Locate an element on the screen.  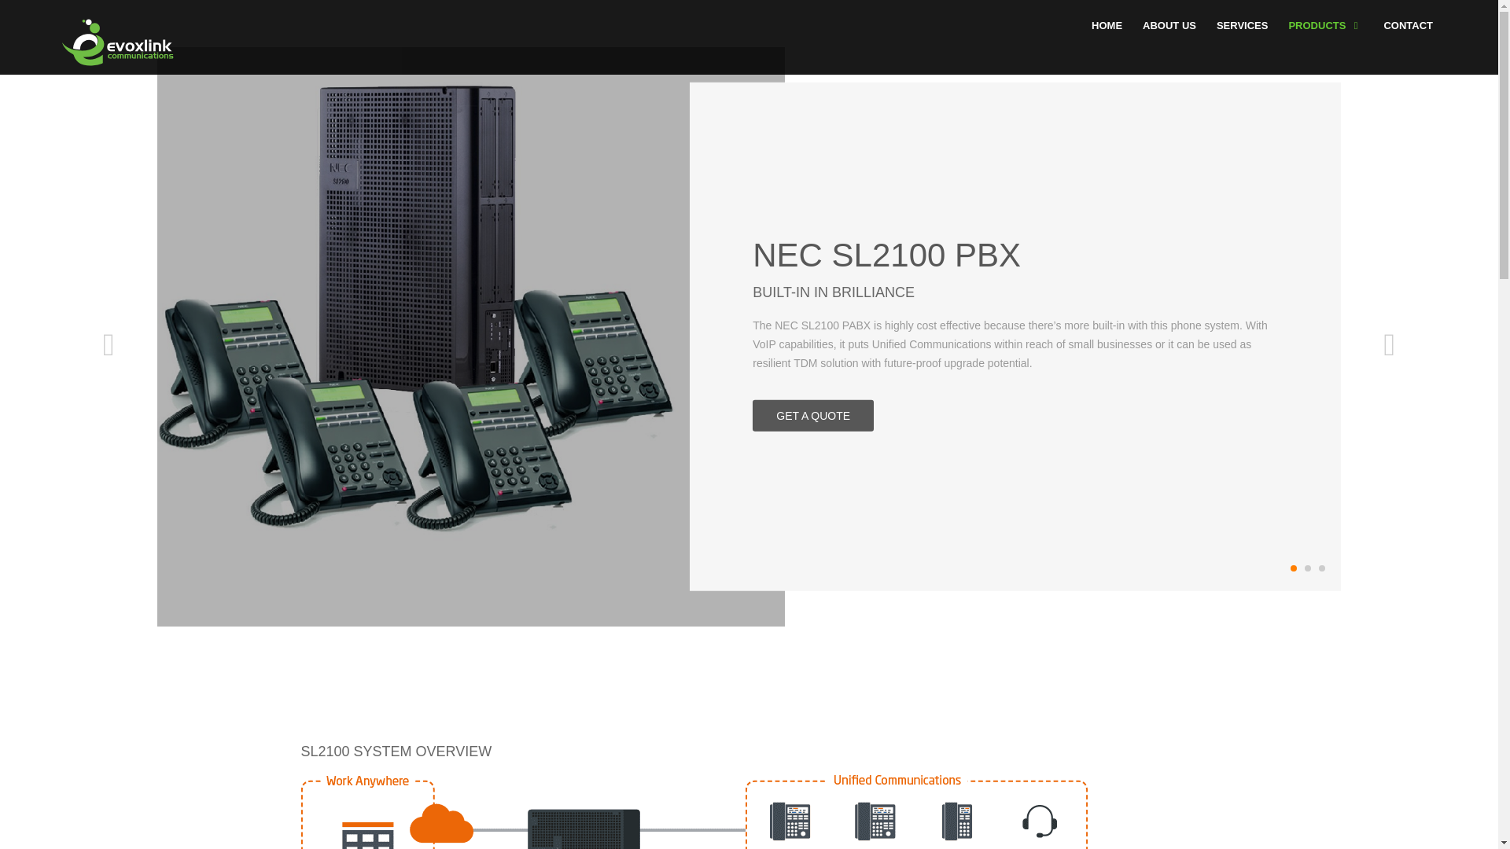
Evoxlink Communications is located at coordinates (117, 42).